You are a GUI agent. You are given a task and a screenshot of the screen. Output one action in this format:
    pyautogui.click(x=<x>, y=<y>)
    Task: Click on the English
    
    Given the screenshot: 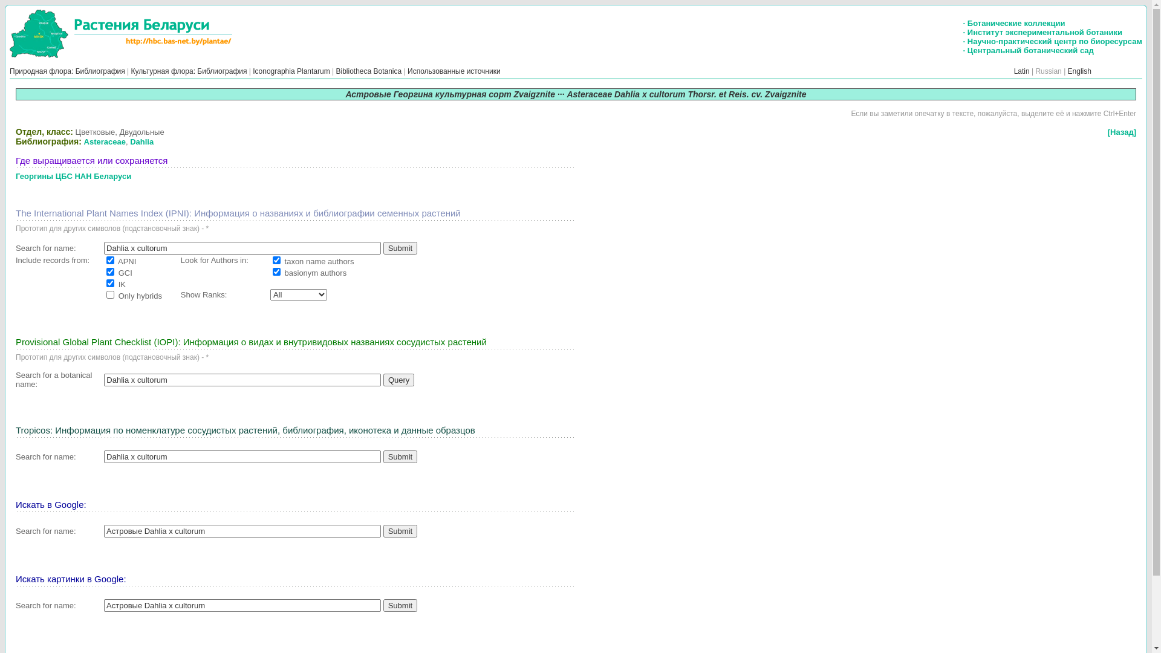 What is the action you would take?
    pyautogui.click(x=1080, y=71)
    